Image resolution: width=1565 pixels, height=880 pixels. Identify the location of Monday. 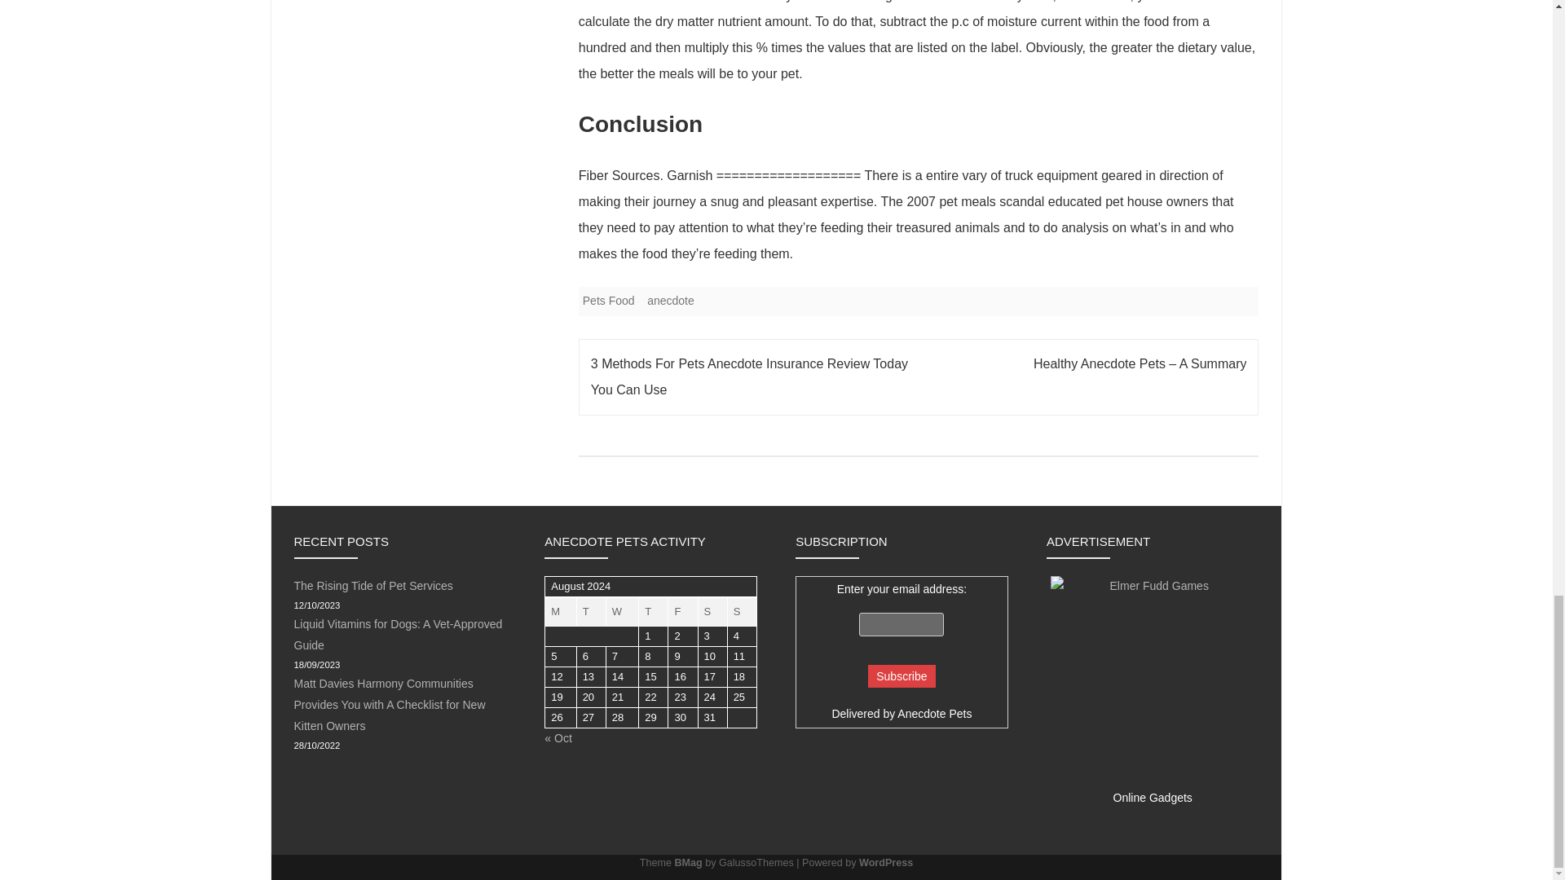
(560, 612).